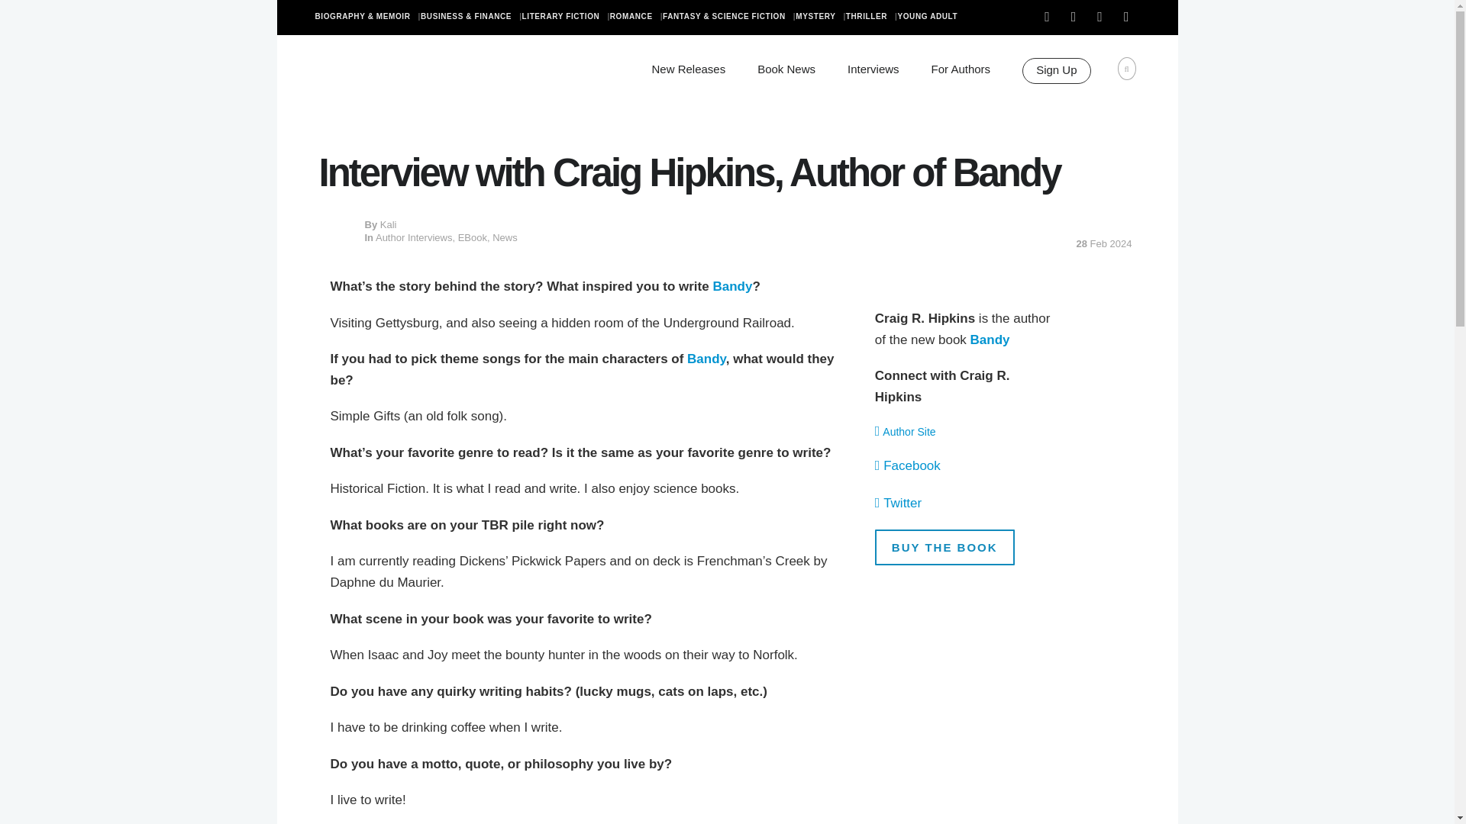 The width and height of the screenshot is (1466, 824). Describe the element at coordinates (820, 17) in the screenshot. I see `MYSTERY` at that location.